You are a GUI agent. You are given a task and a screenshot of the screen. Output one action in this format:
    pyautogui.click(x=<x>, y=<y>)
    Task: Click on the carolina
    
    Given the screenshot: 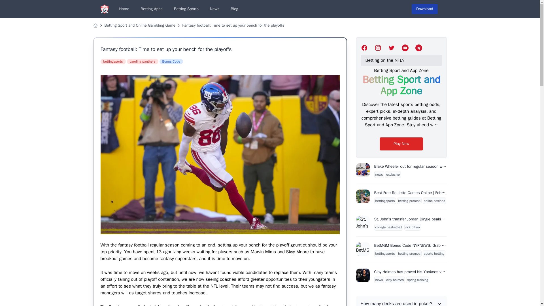 What is the action you would take?
    pyautogui.click(x=142, y=61)
    